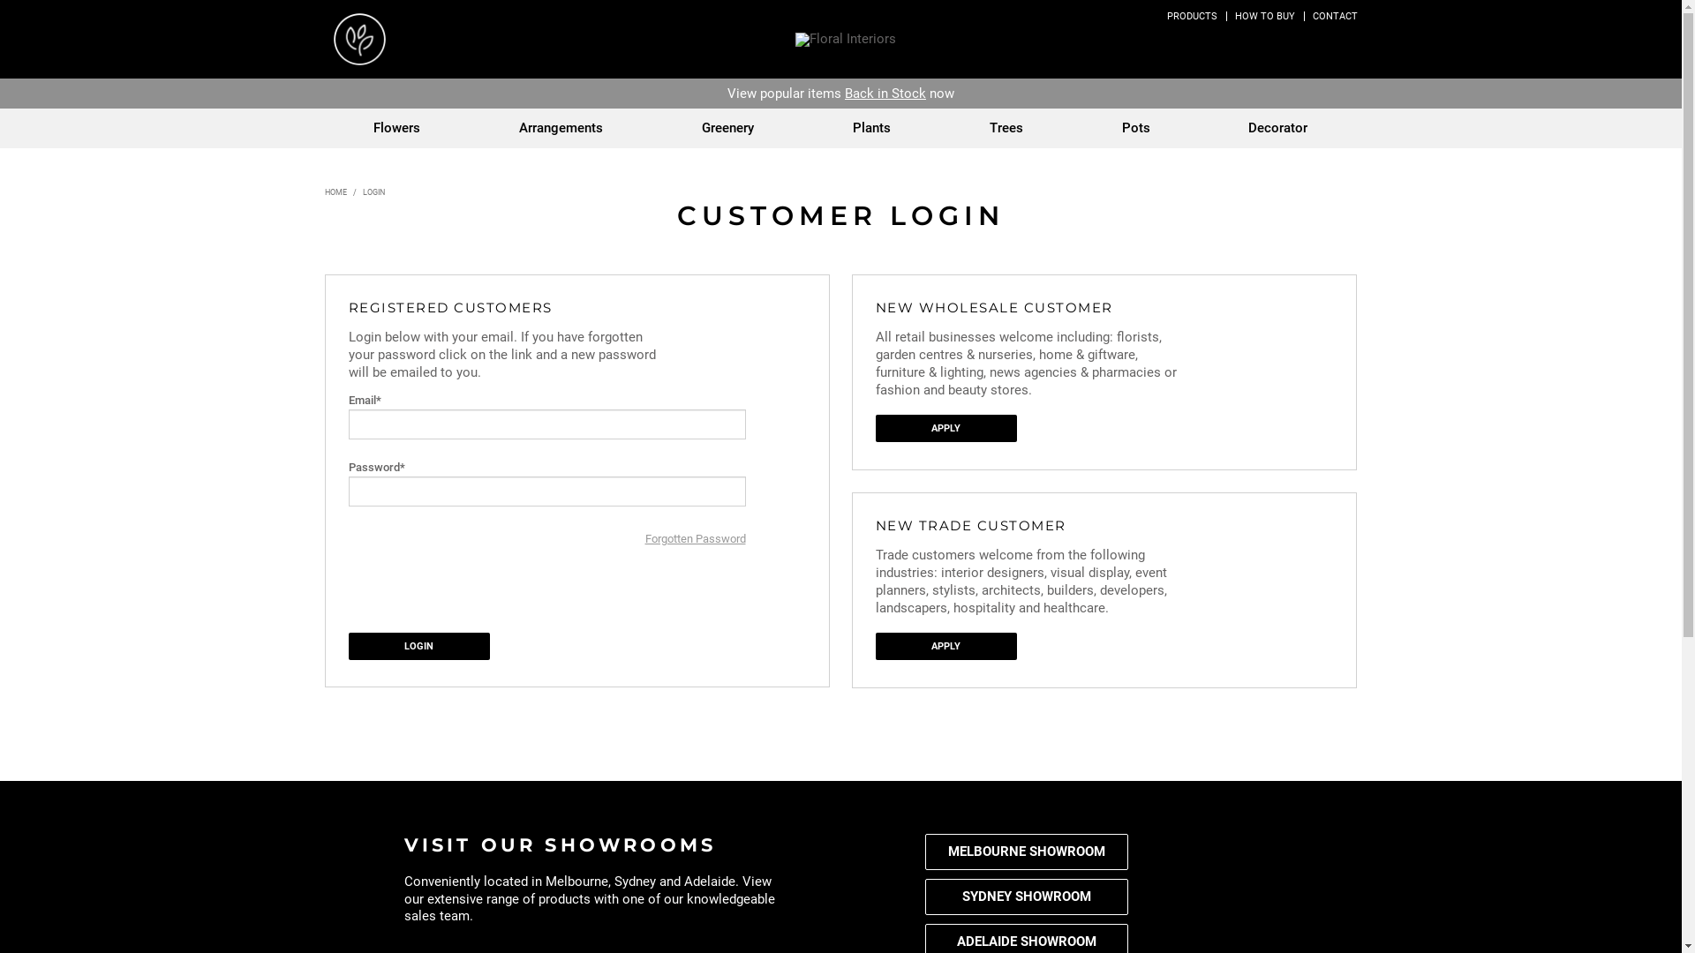 This screenshot has width=1695, height=953. I want to click on Cart:, so click(1346, 46).